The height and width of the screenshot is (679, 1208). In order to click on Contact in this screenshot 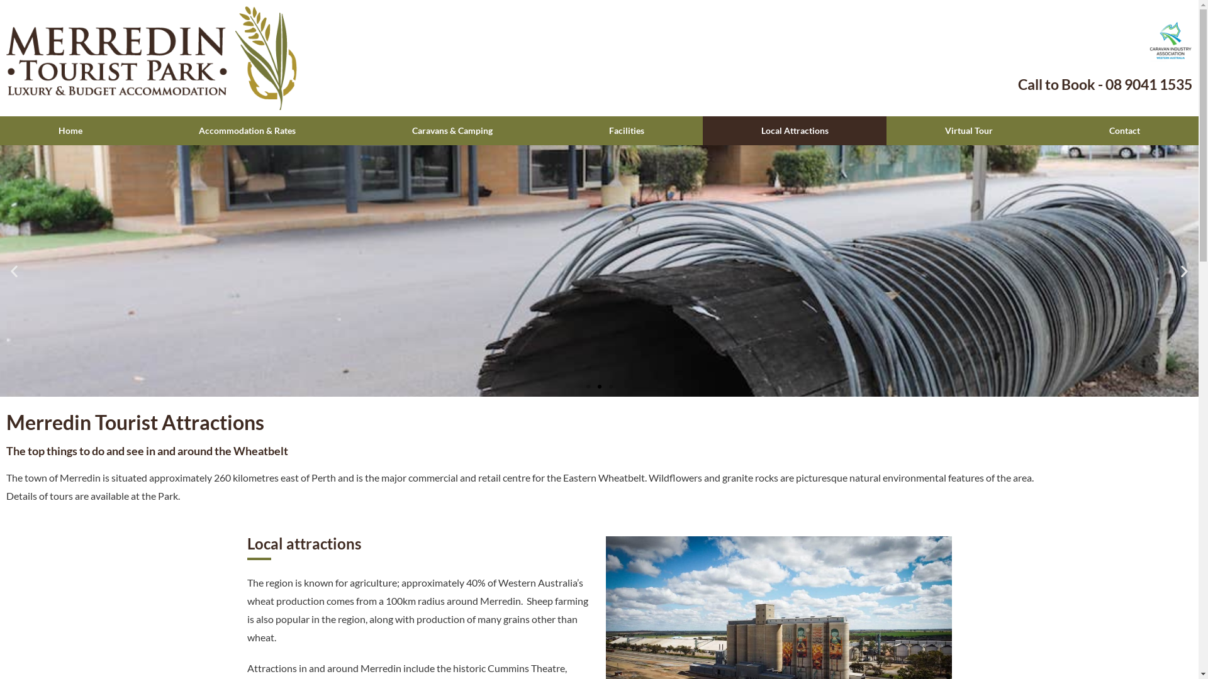, I will do `click(1125, 131)`.